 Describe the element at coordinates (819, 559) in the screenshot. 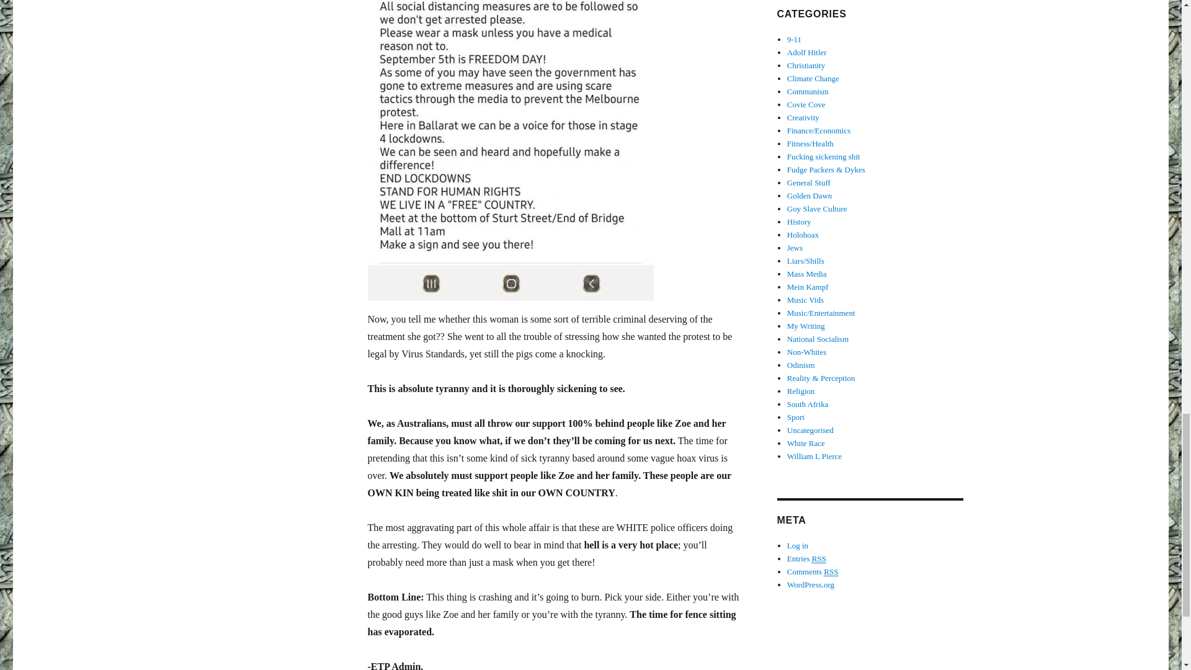

I see `Really Simple Syndication` at that location.